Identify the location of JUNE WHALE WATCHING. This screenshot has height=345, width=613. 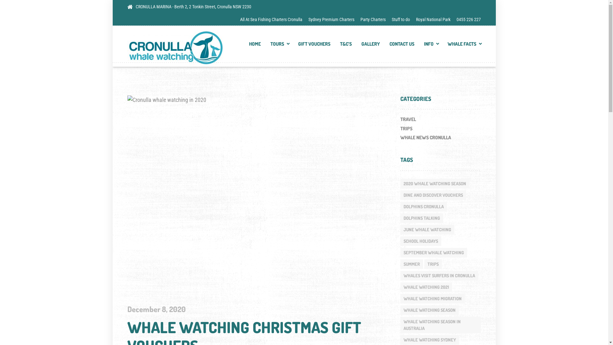
(427, 230).